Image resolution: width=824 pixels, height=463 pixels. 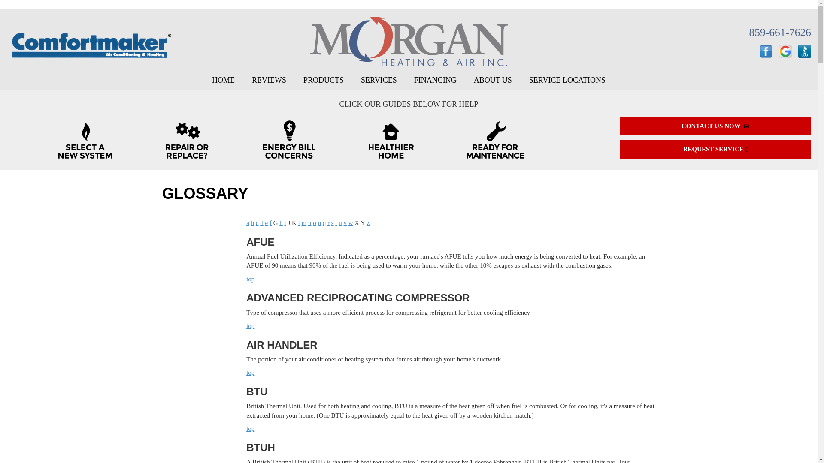 What do you see at coordinates (223, 81) in the screenshot?
I see `HOME` at bounding box center [223, 81].